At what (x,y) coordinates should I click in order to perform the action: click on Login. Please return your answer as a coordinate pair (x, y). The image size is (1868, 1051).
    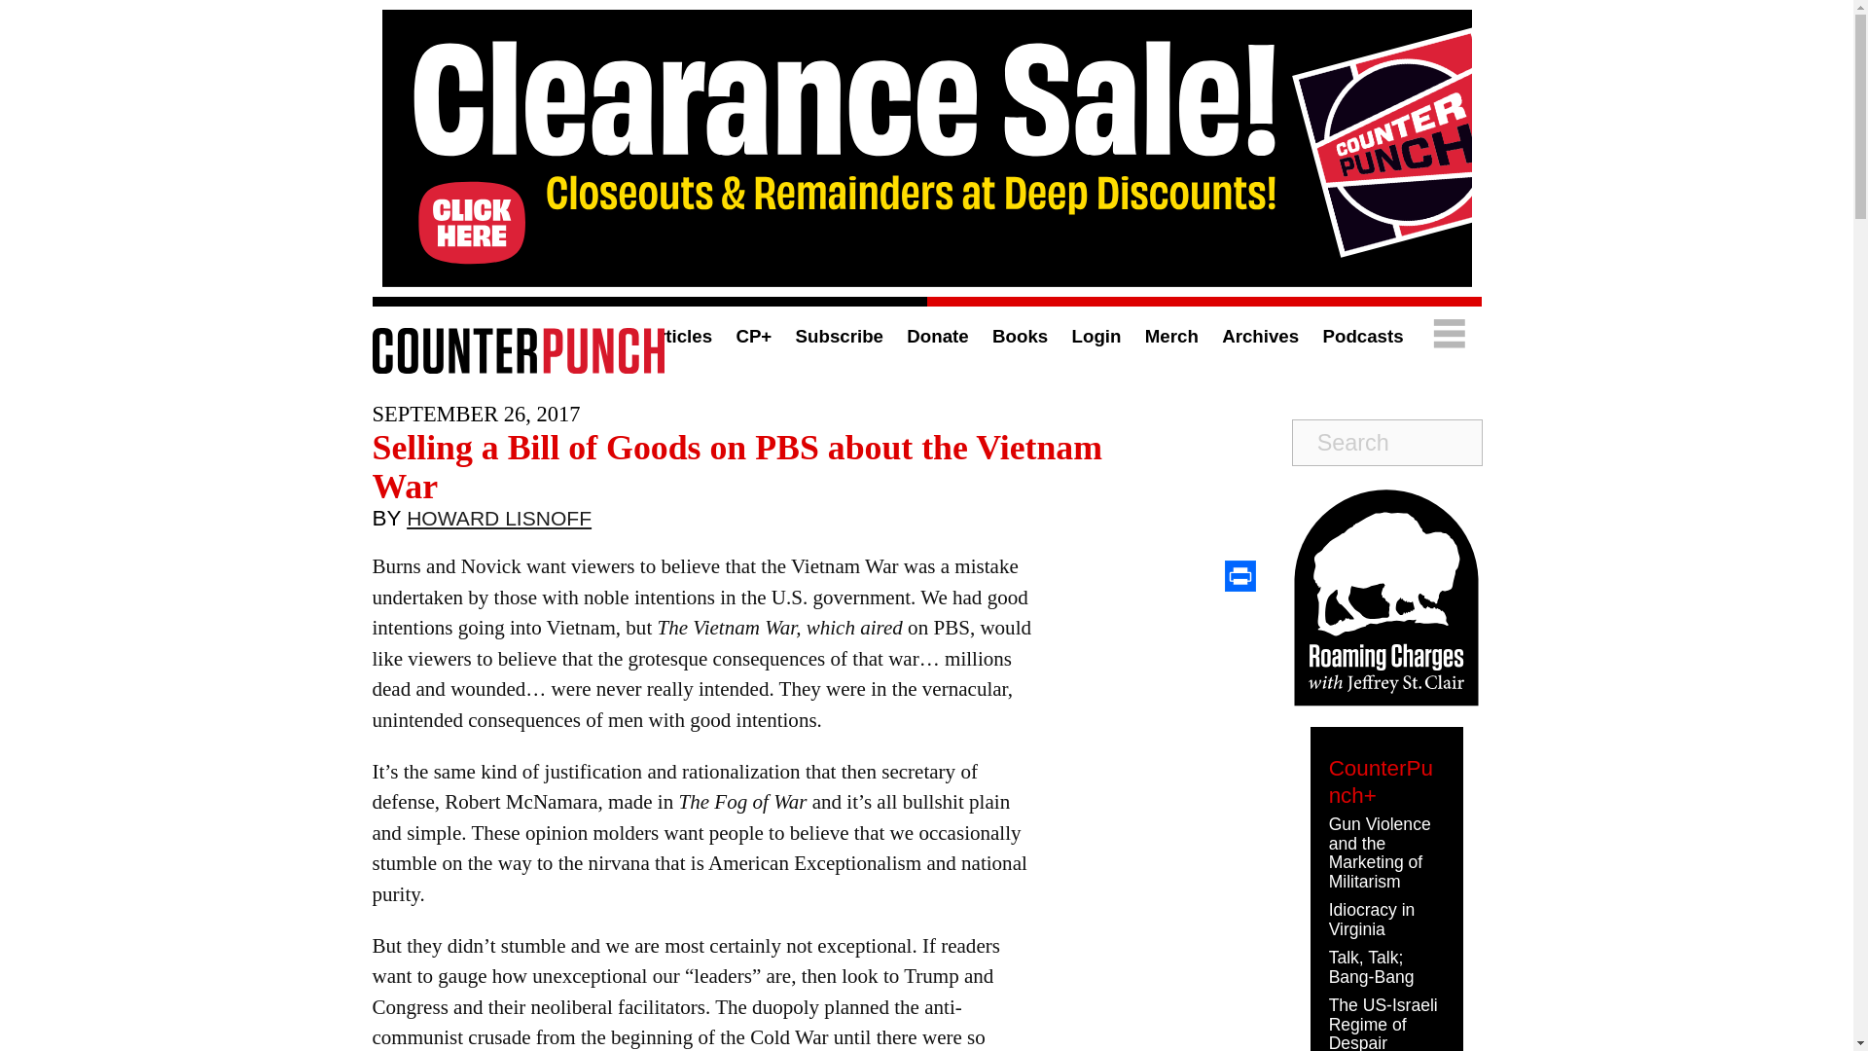
    Looking at the image, I should click on (1097, 336).